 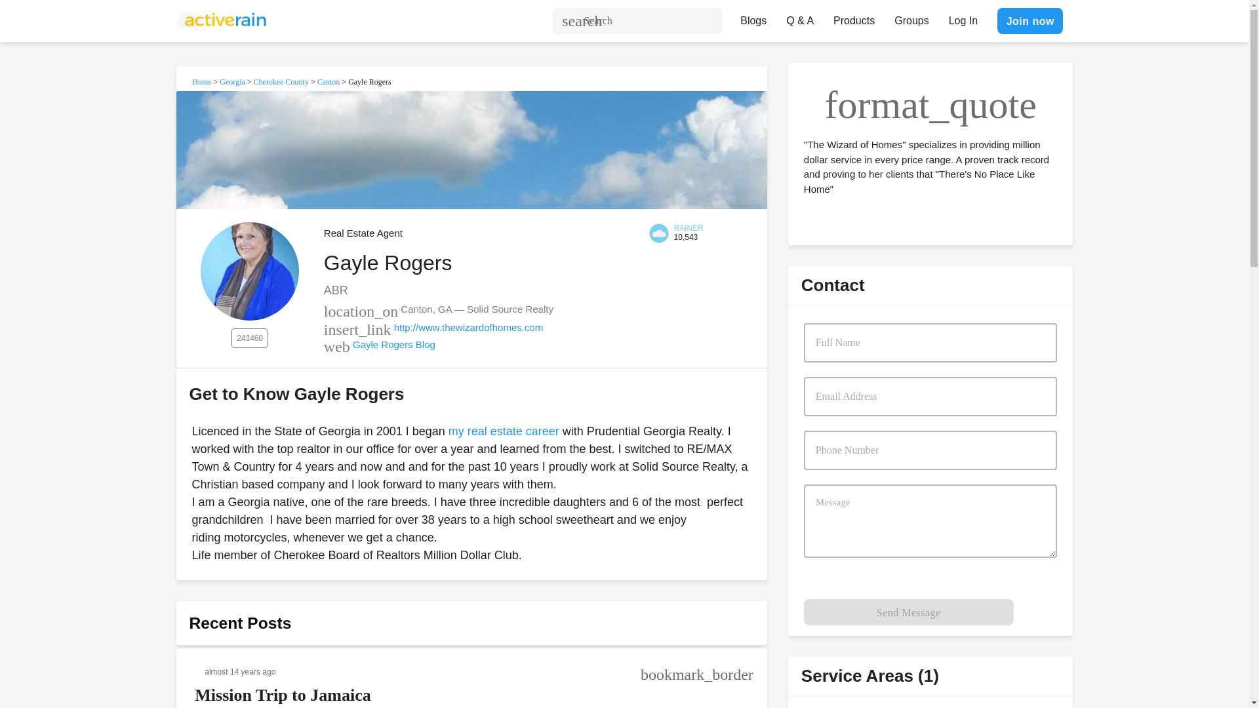 What do you see at coordinates (379, 344) in the screenshot?
I see `web Gayle Rogers Blog` at bounding box center [379, 344].